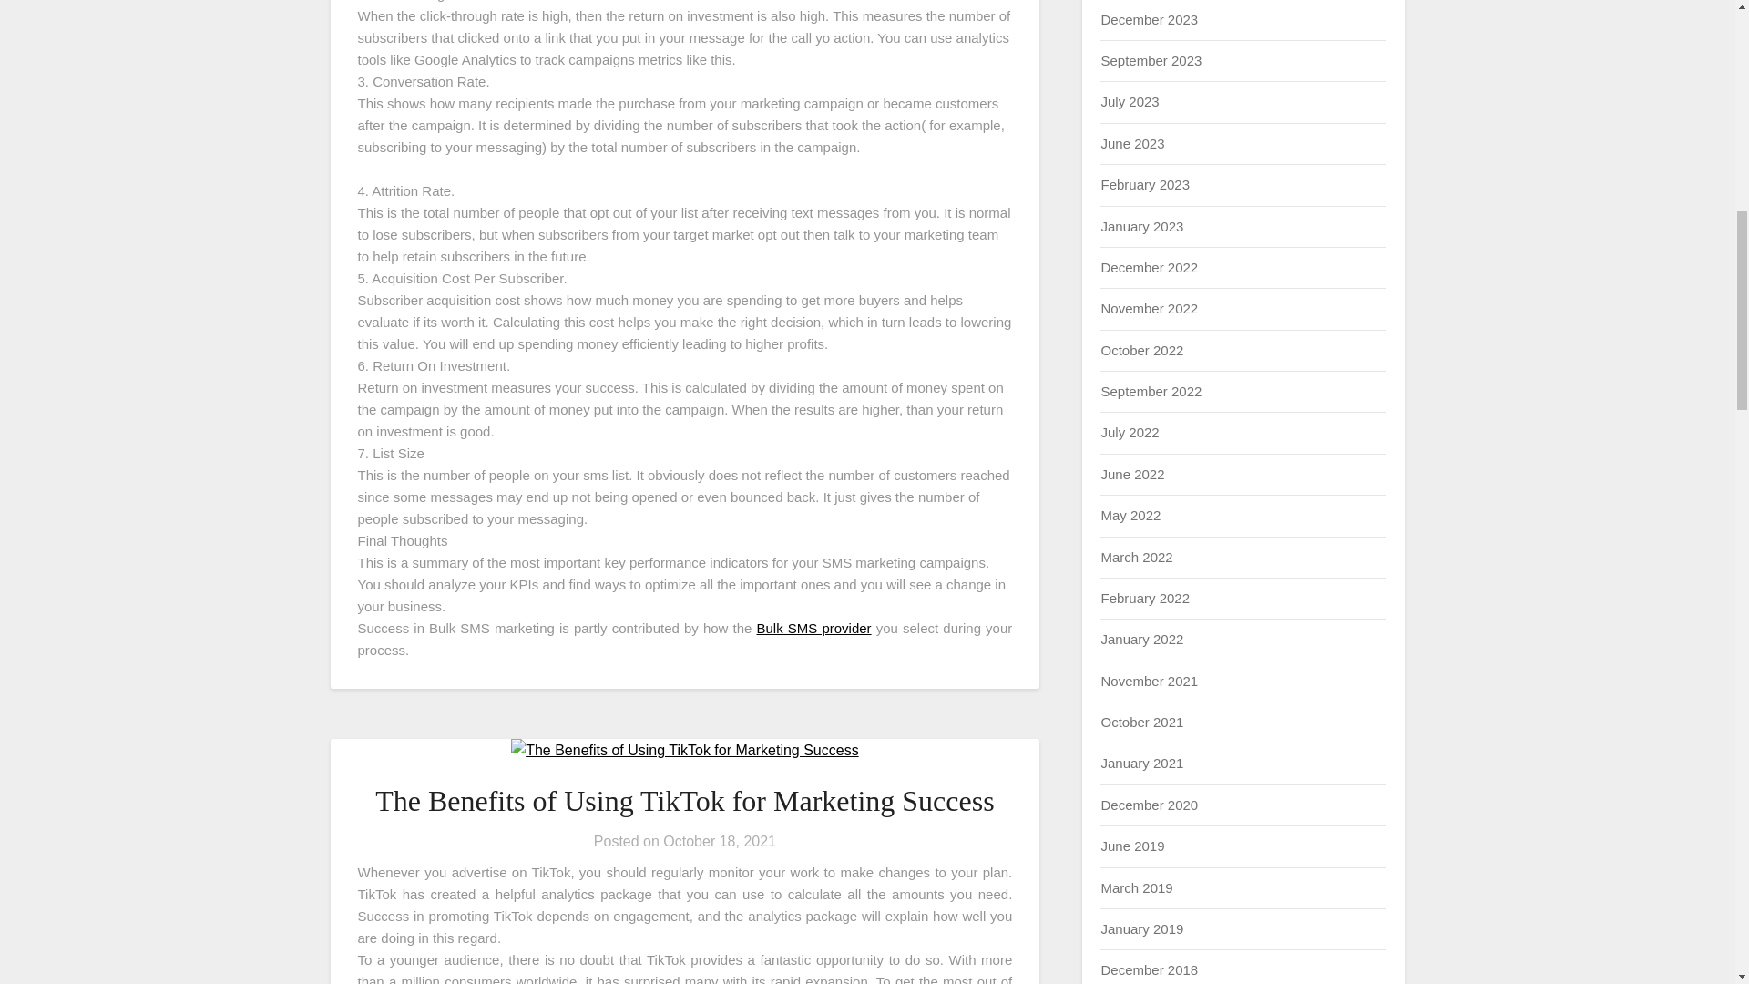 The image size is (1749, 984). I want to click on September 2022, so click(1151, 392).